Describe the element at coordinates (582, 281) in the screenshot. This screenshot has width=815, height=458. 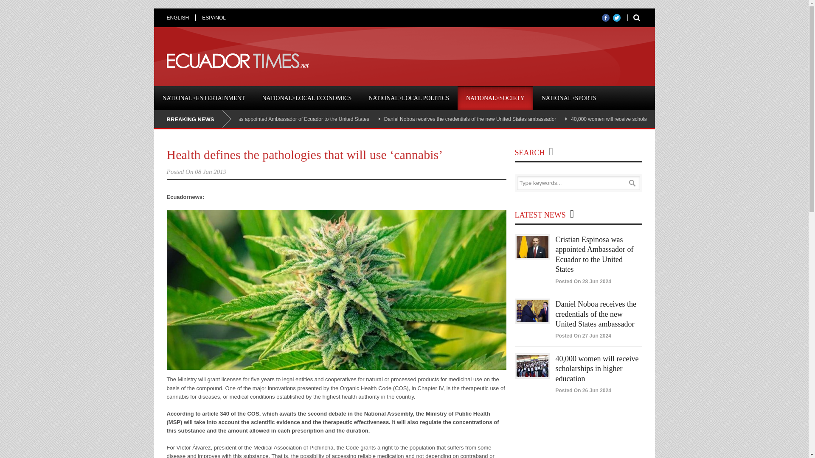
I see `Posted On 28 Jun 2024` at that location.